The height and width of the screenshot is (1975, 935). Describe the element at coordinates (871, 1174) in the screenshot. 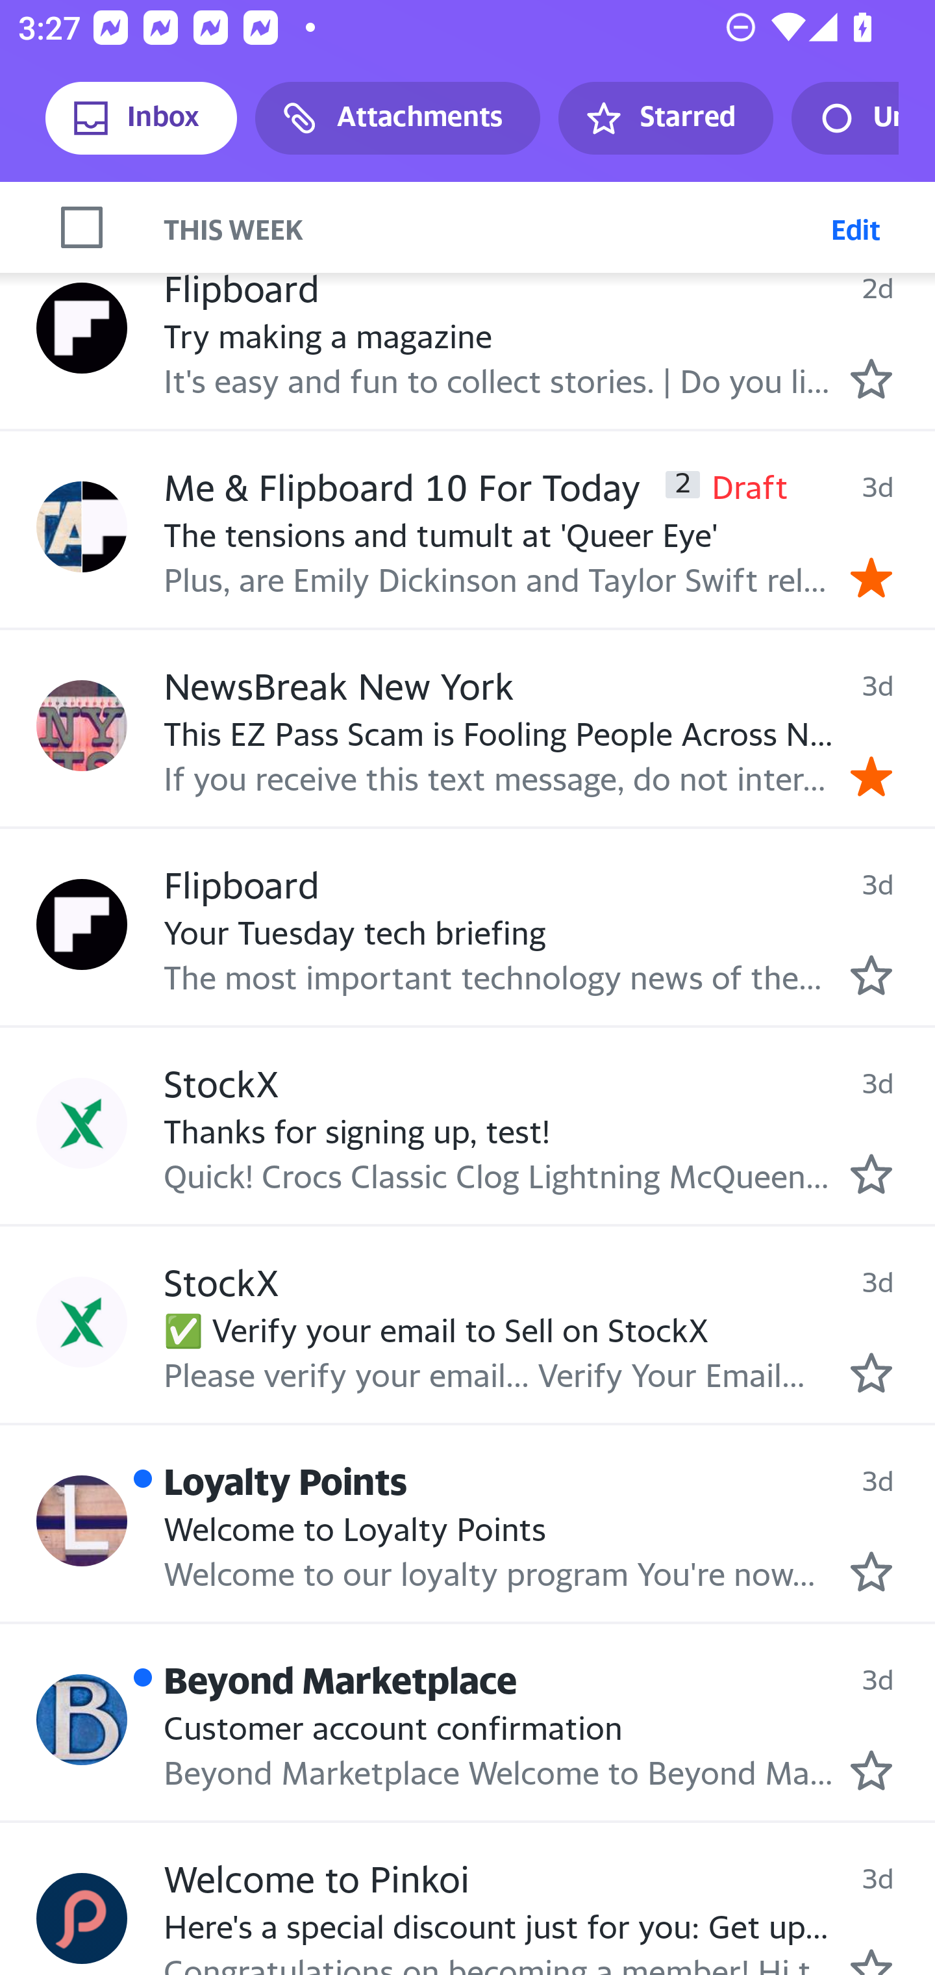

I see `Mark as starred.` at that location.